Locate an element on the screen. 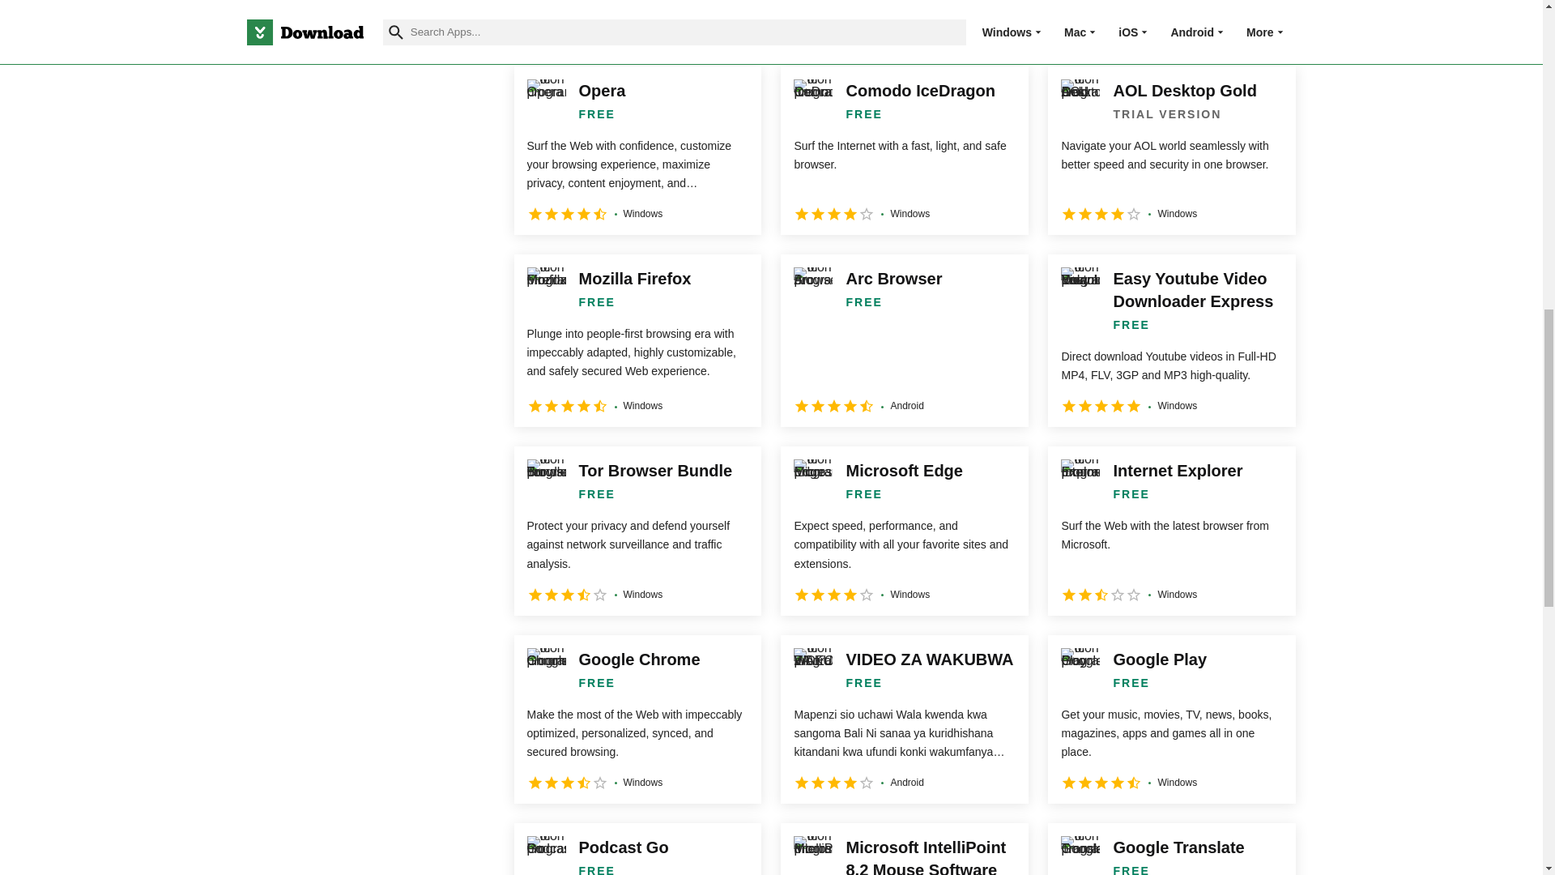 The width and height of the screenshot is (1555, 875). Opera is located at coordinates (637, 151).